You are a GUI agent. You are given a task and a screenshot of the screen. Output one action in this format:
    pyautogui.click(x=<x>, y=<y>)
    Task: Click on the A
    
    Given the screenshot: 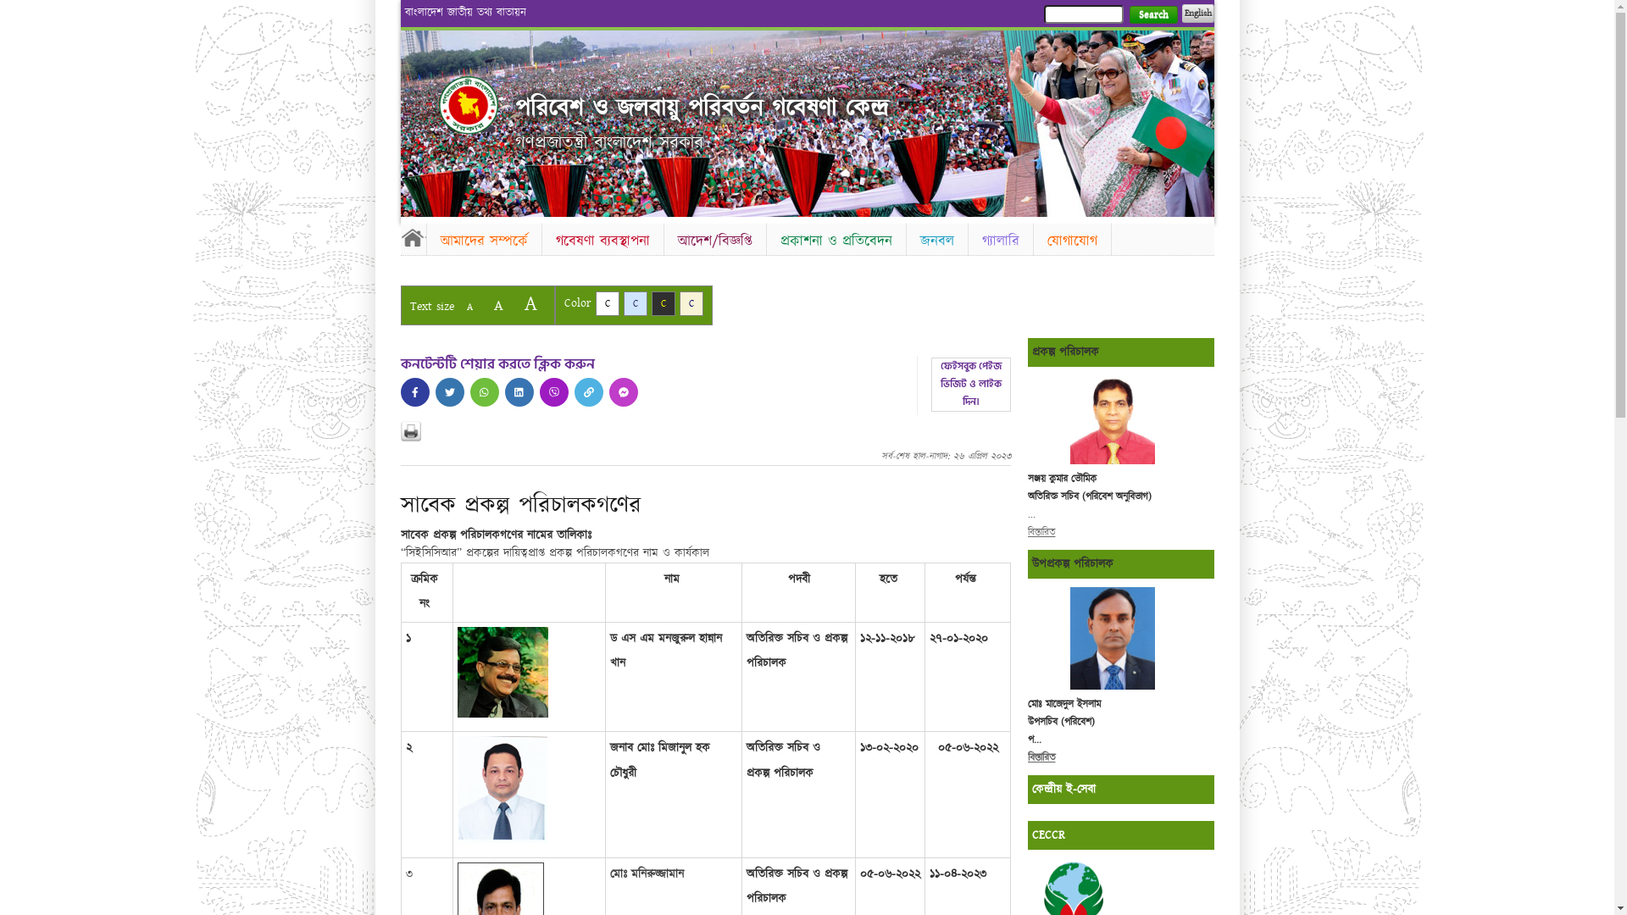 What is the action you would take?
    pyautogui.click(x=498, y=305)
    